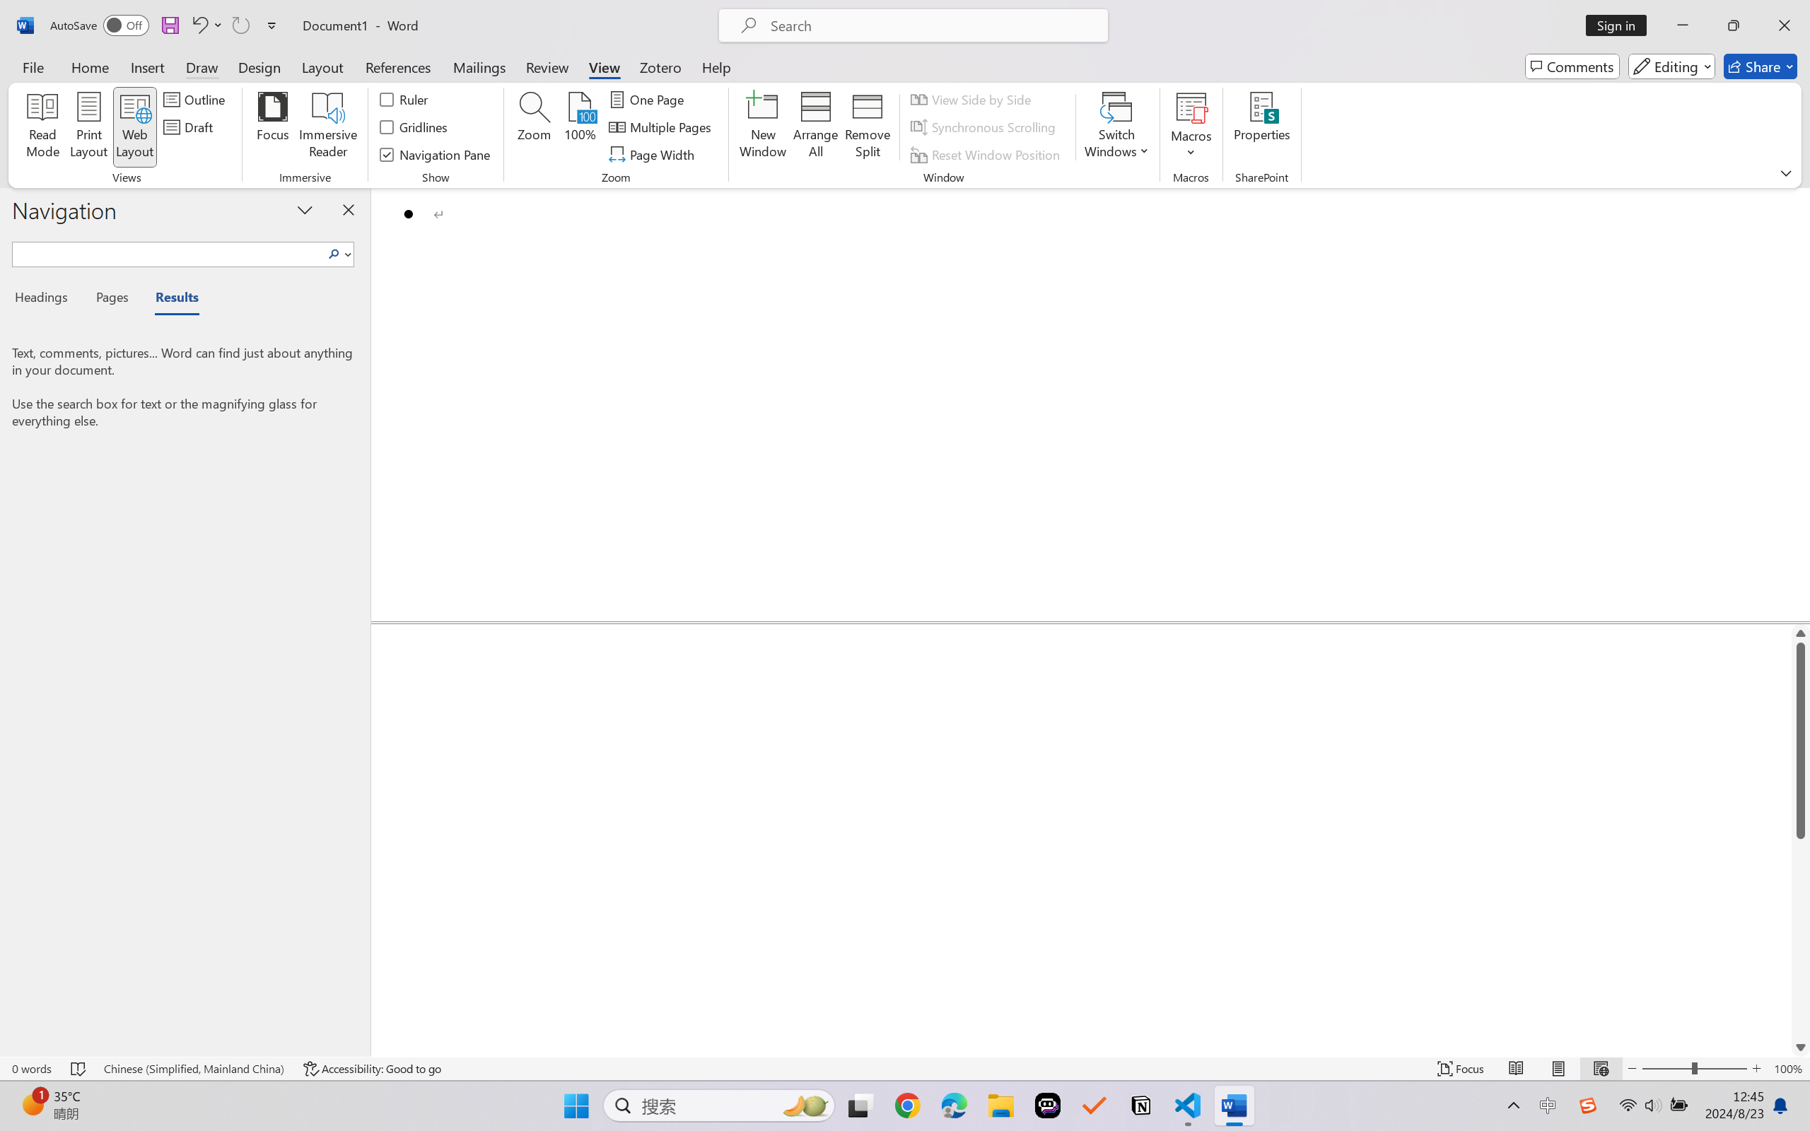 The height and width of the screenshot is (1131, 1810). What do you see at coordinates (170, 300) in the screenshot?
I see `Results` at bounding box center [170, 300].